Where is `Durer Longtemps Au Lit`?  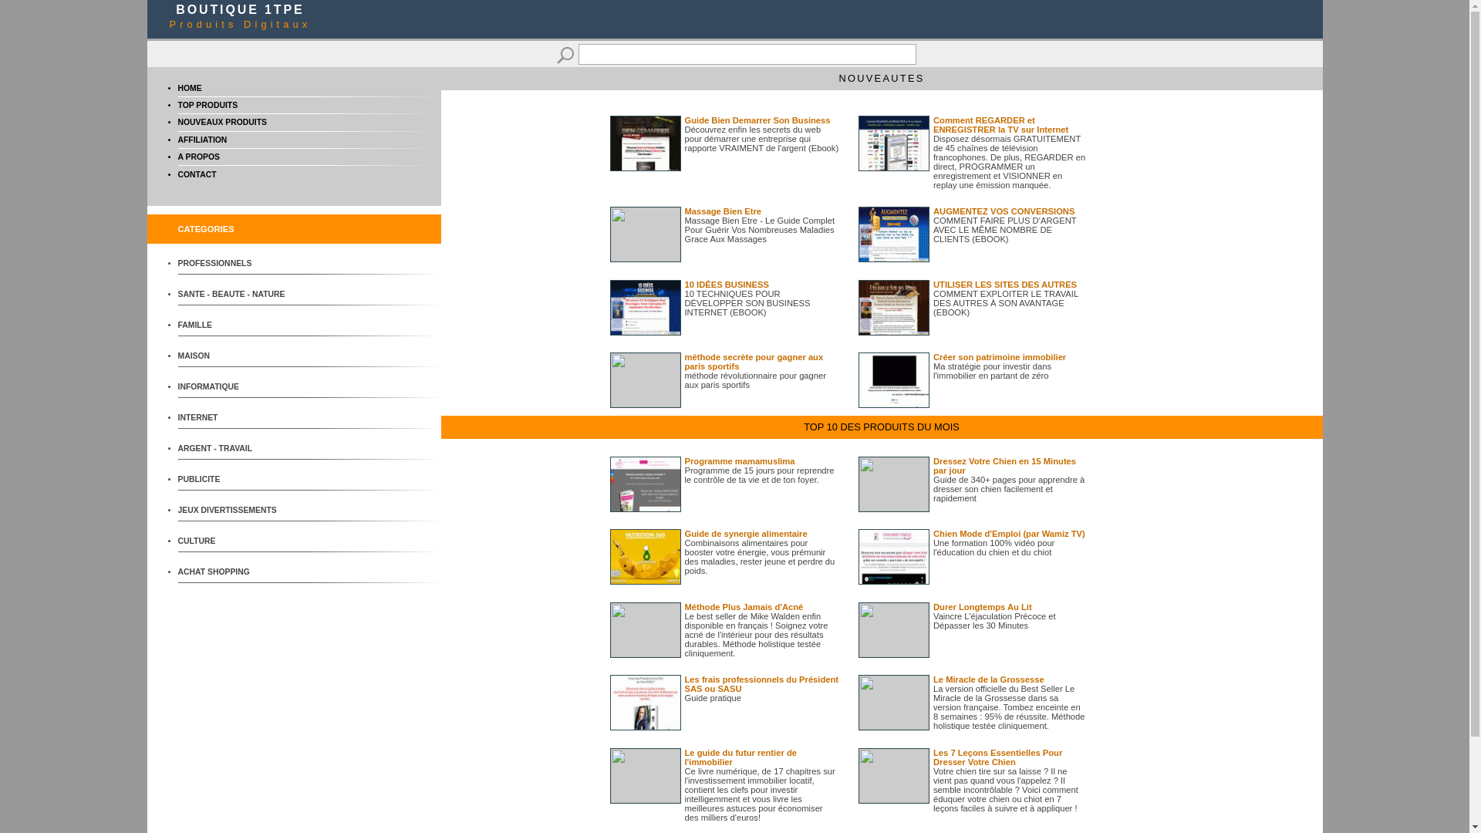 Durer Longtemps Au Lit is located at coordinates (983, 607).